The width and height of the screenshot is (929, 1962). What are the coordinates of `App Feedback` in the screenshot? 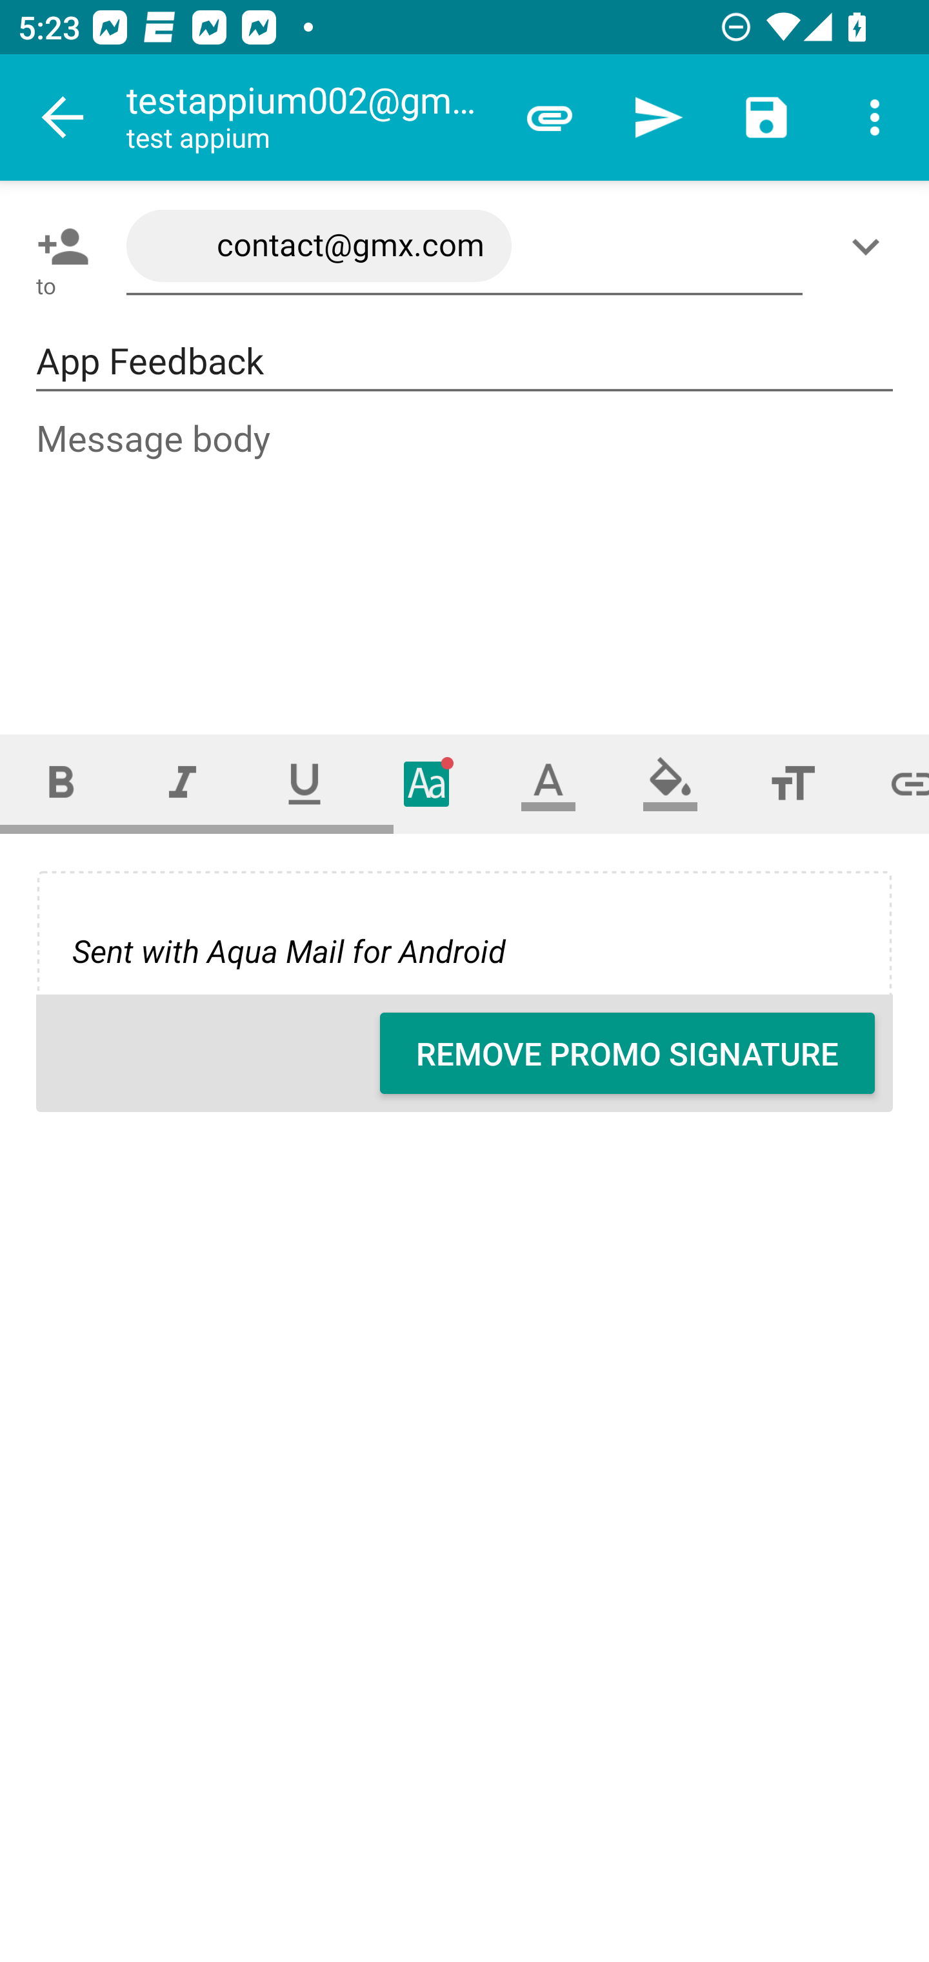 It's located at (464, 361).